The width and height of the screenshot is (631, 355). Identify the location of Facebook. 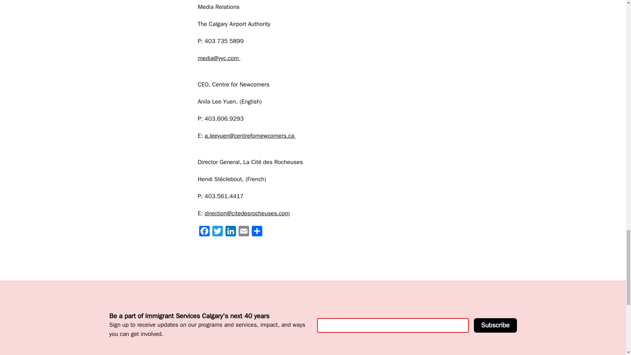
(204, 232).